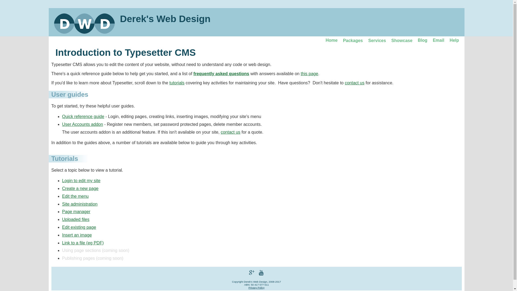 This screenshot has height=291, width=517. What do you see at coordinates (177, 83) in the screenshot?
I see `tutorials` at bounding box center [177, 83].